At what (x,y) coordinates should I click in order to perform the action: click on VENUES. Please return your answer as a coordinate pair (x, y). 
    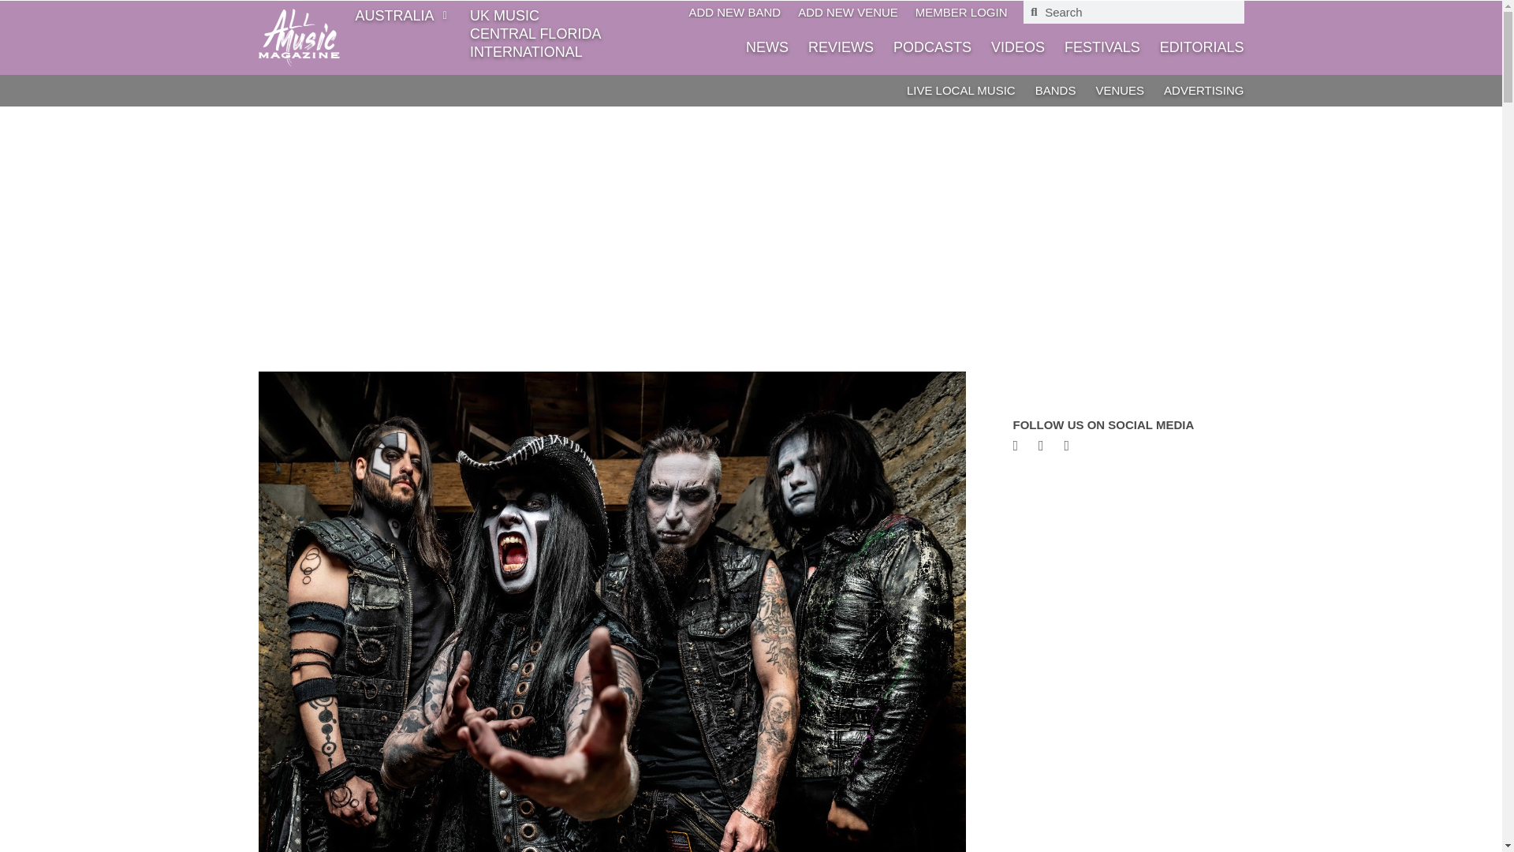
    Looking at the image, I should click on (1120, 90).